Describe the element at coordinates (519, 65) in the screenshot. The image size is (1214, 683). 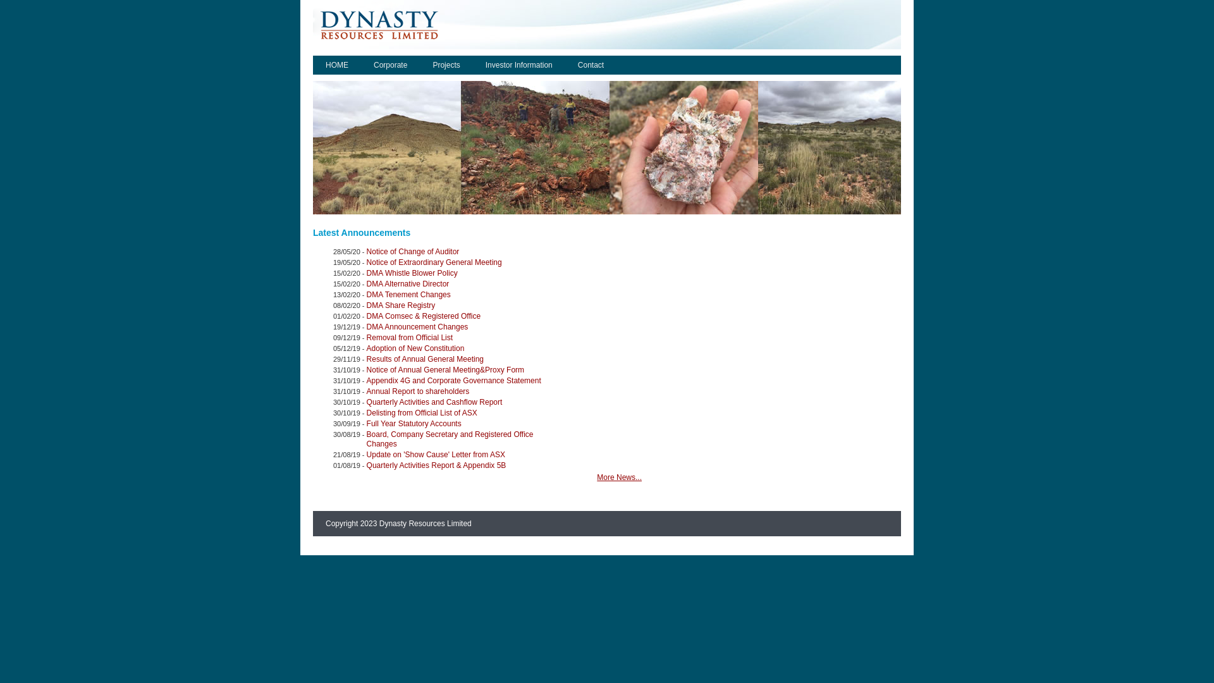
I see `Investor Information` at that location.